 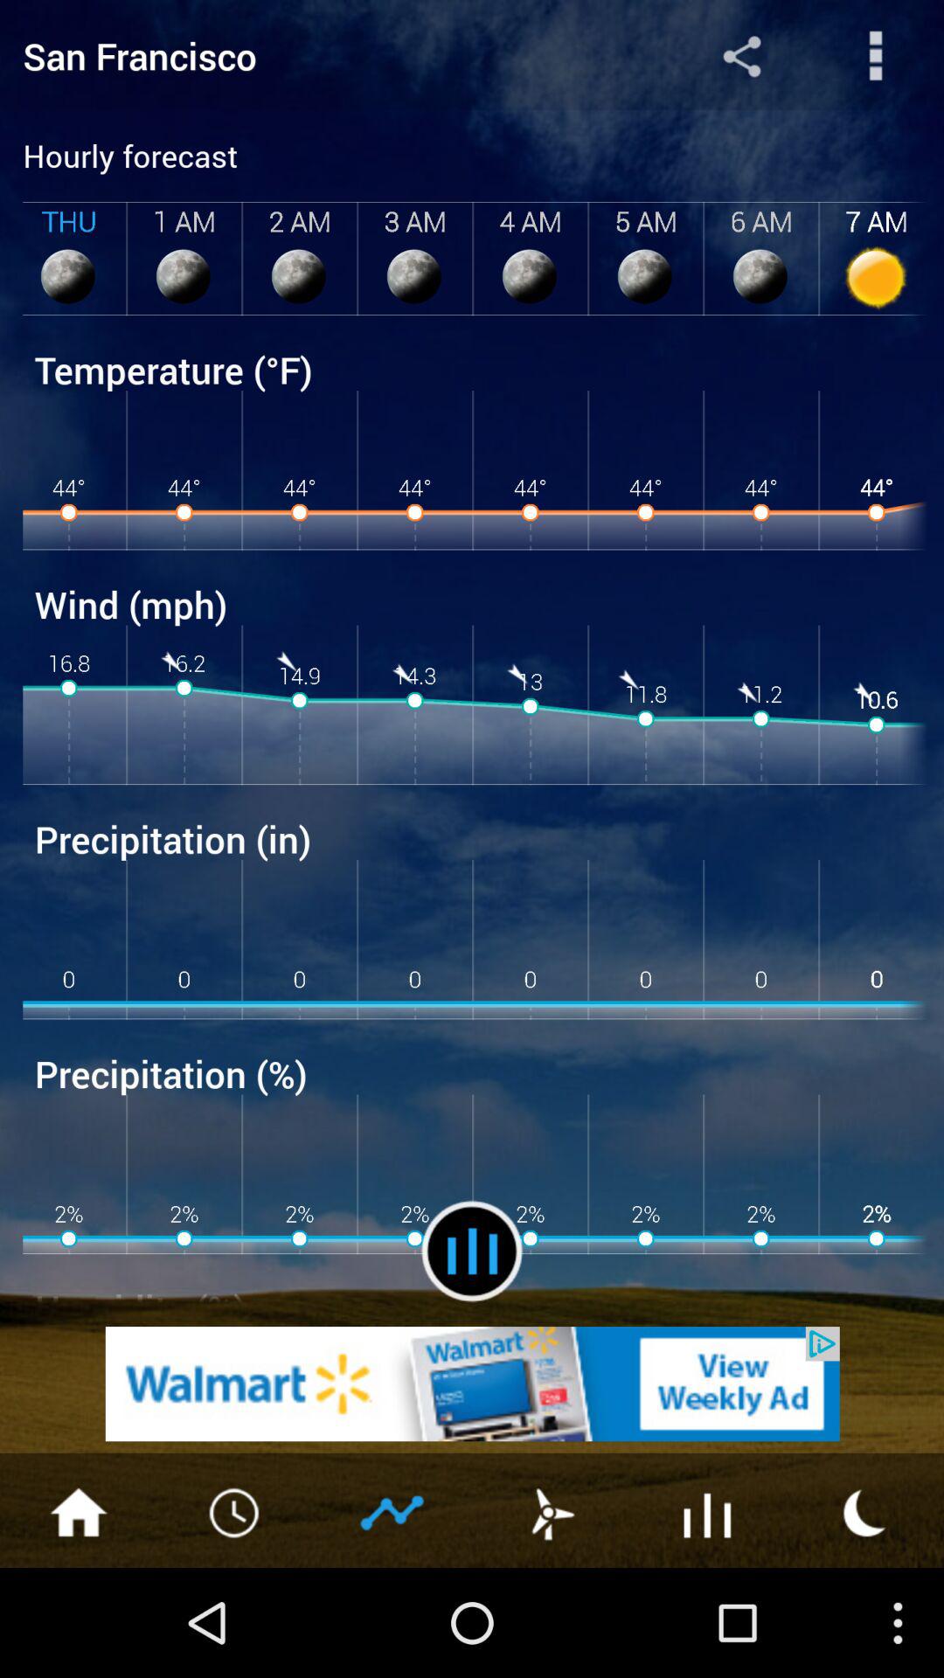 I want to click on go to advertisement, so click(x=472, y=1384).